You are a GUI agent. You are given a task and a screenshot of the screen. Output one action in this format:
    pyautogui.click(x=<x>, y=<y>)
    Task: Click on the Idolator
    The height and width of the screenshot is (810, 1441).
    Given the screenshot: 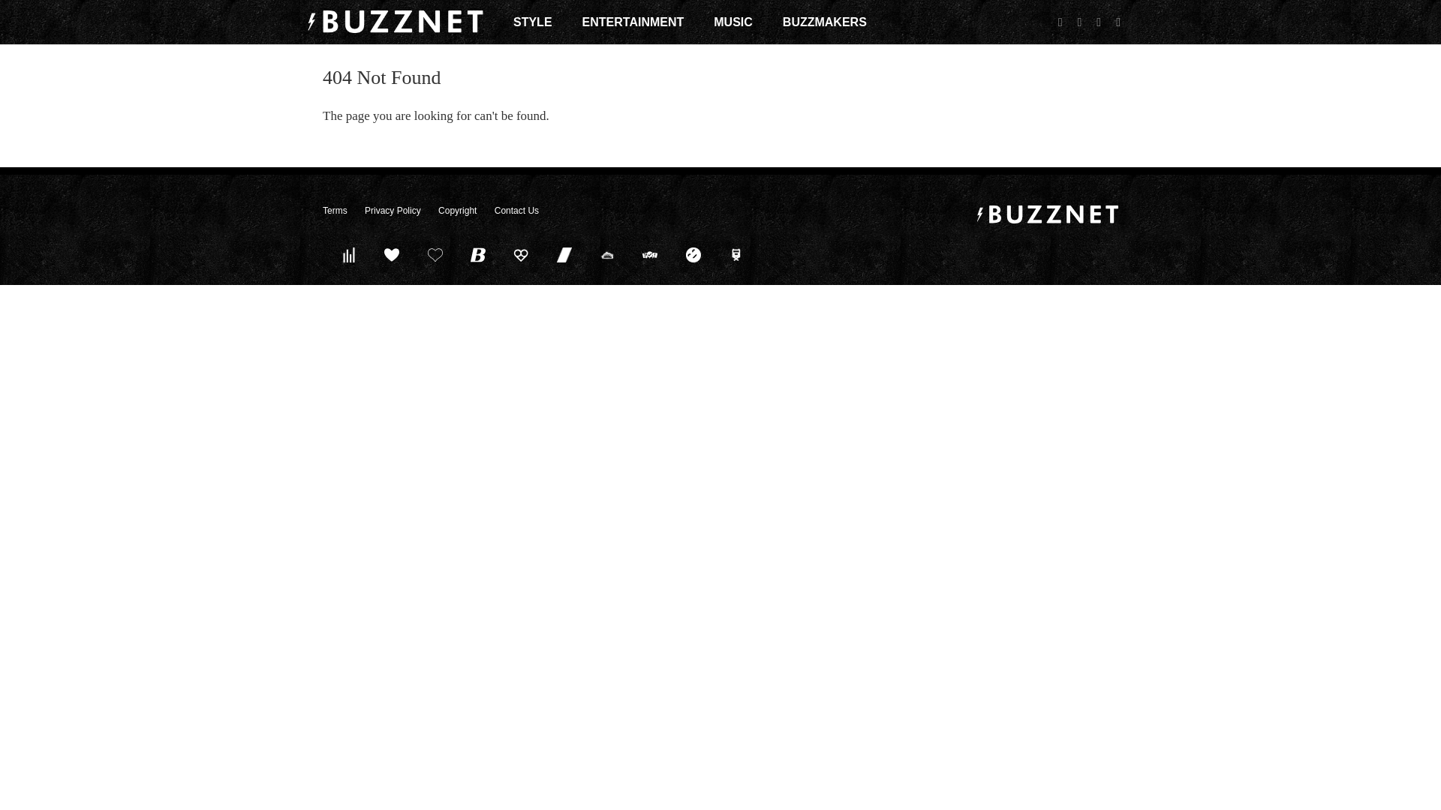 What is the action you would take?
    pyautogui.click(x=392, y=254)
    